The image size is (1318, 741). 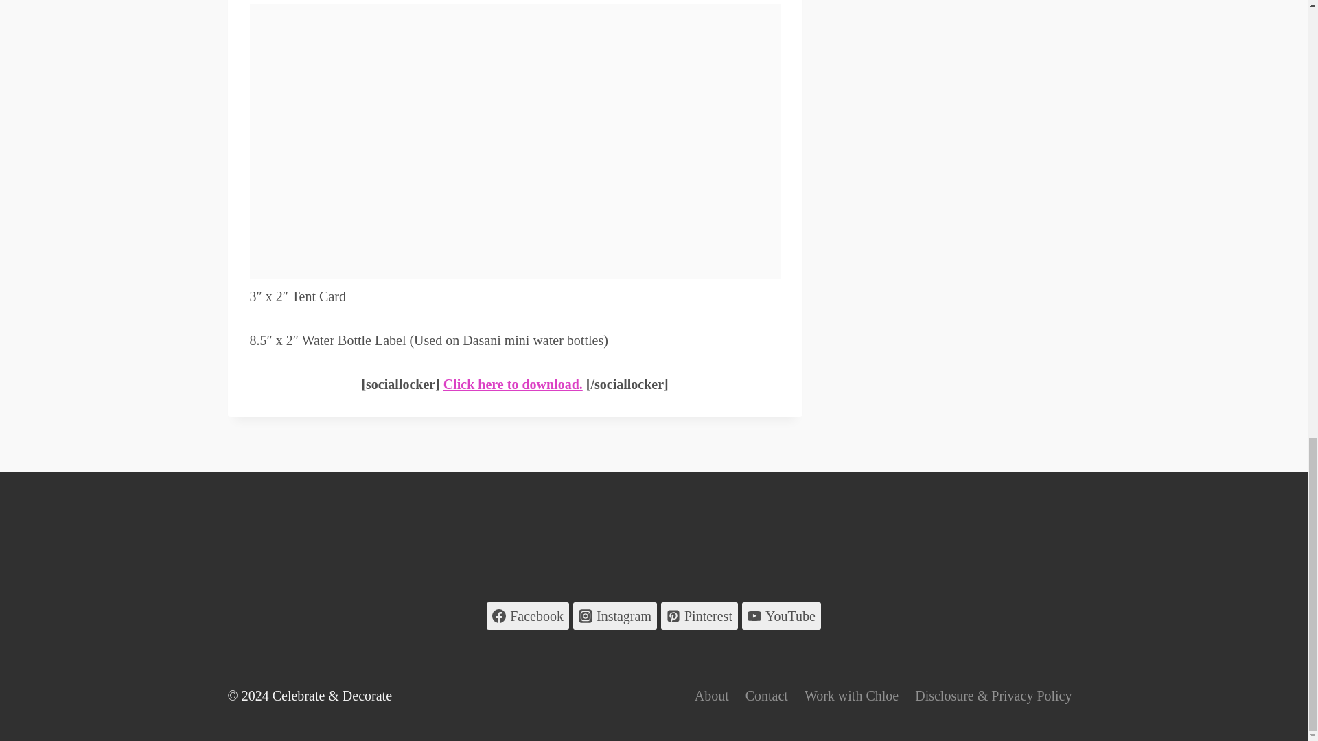 I want to click on Pinterest, so click(x=700, y=616).